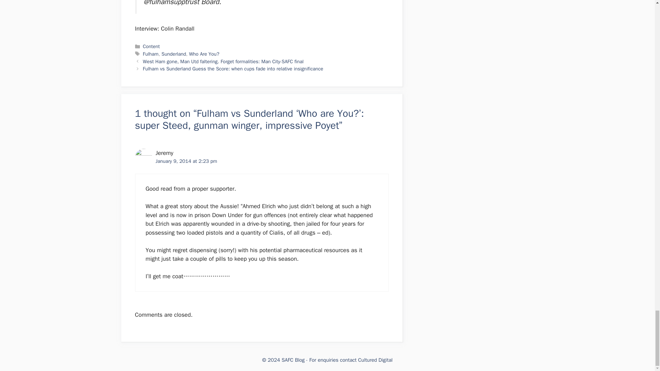  I want to click on Fulham, so click(151, 54).